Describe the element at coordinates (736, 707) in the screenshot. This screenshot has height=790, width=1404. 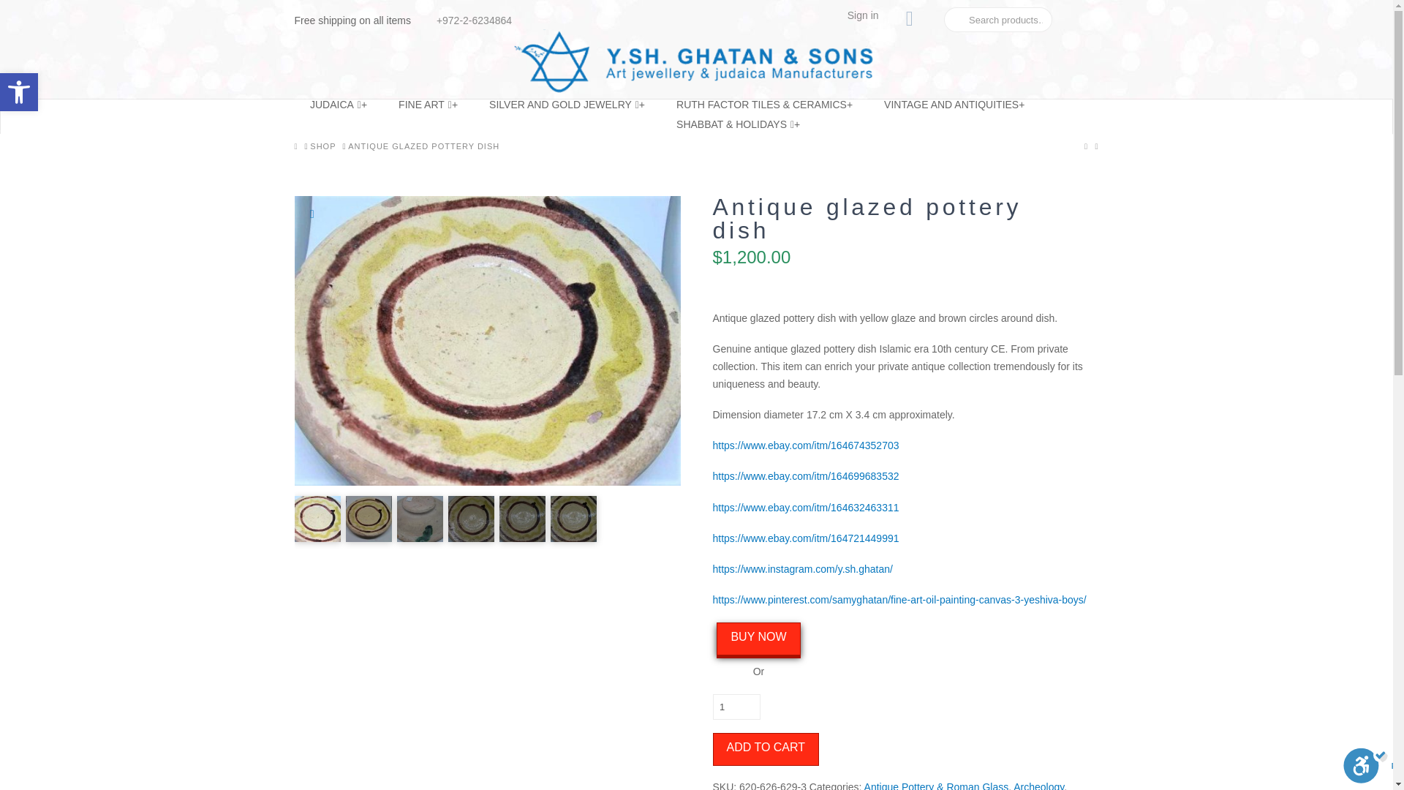
I see `Accessibility Tools` at that location.